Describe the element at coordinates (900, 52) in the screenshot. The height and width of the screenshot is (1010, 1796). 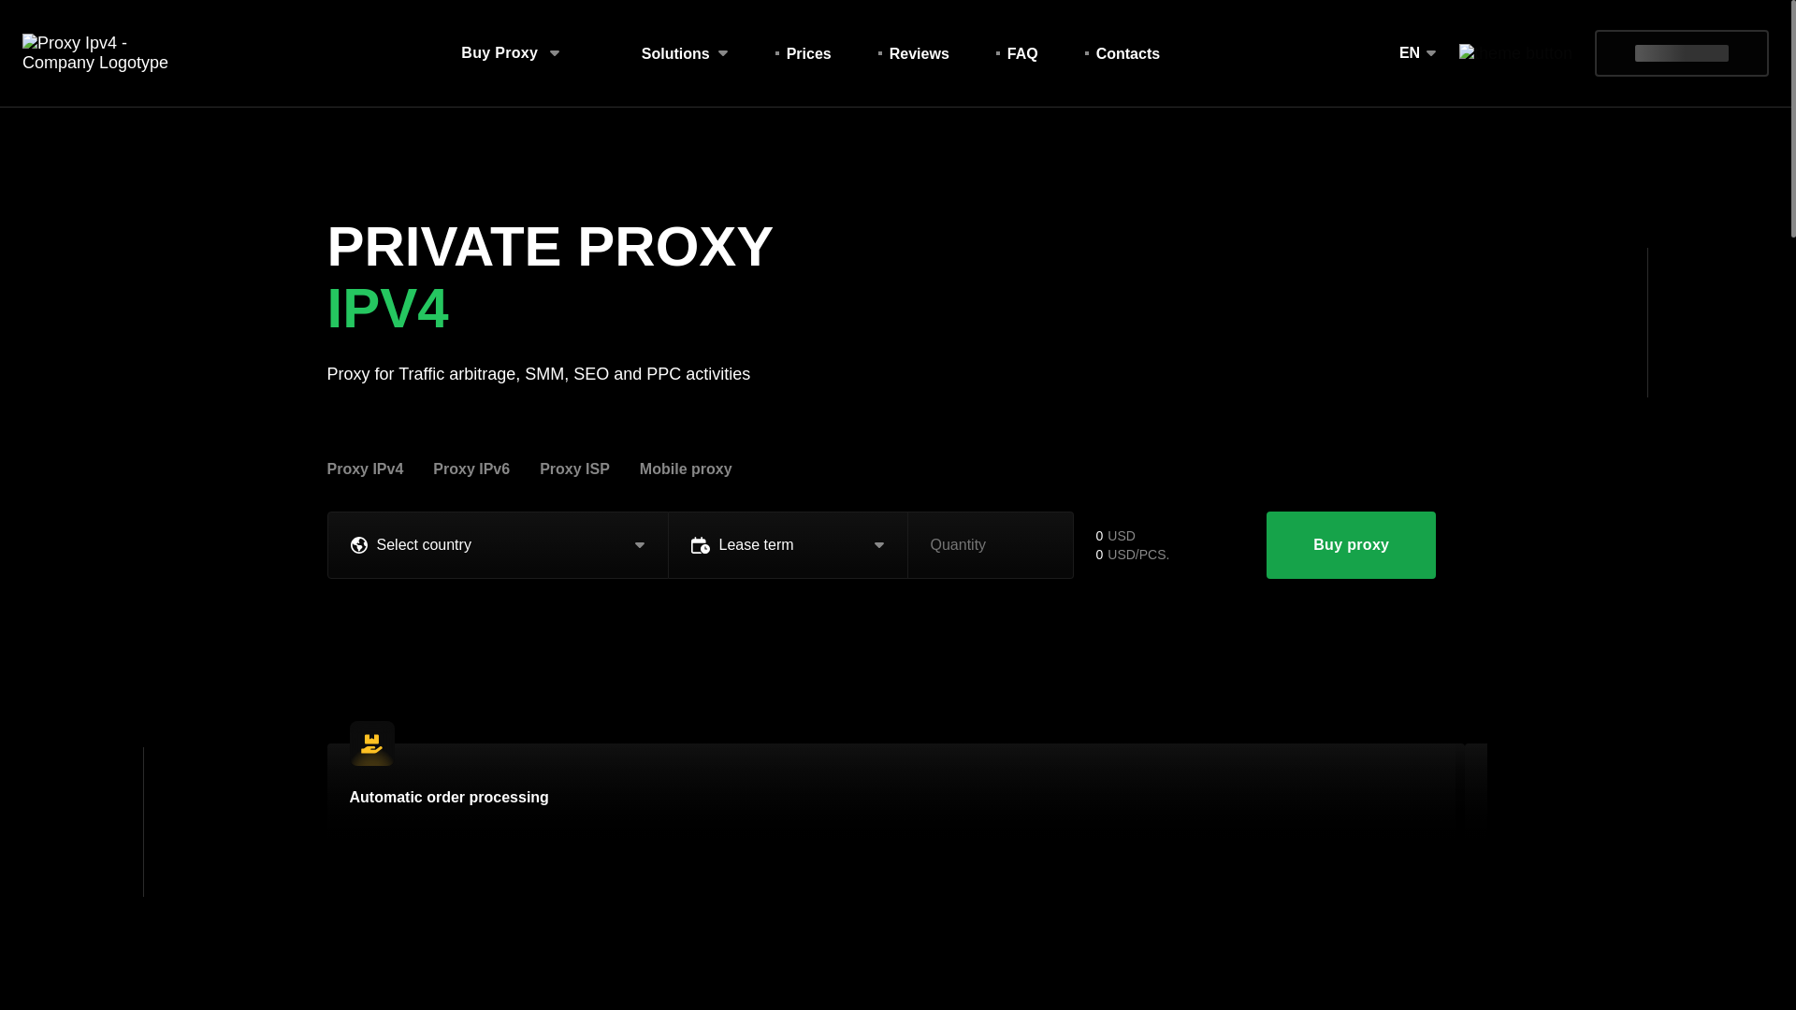
I see `FAQ` at that location.